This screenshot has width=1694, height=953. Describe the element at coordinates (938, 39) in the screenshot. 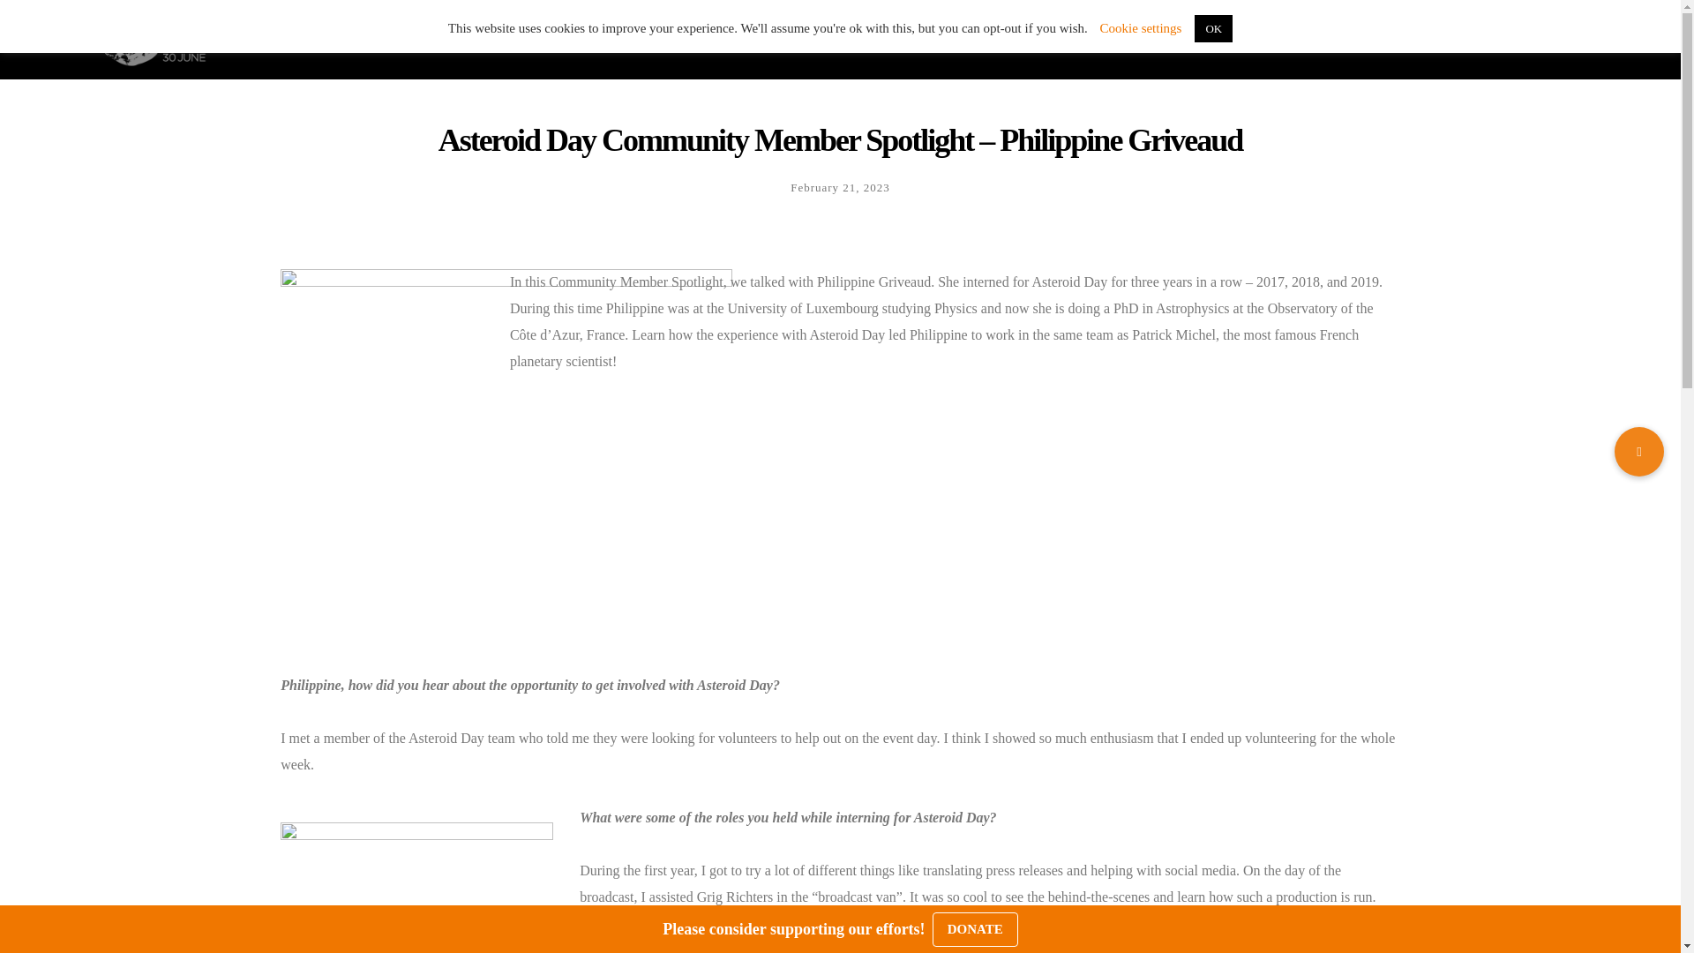

I see `ABOUT` at that location.